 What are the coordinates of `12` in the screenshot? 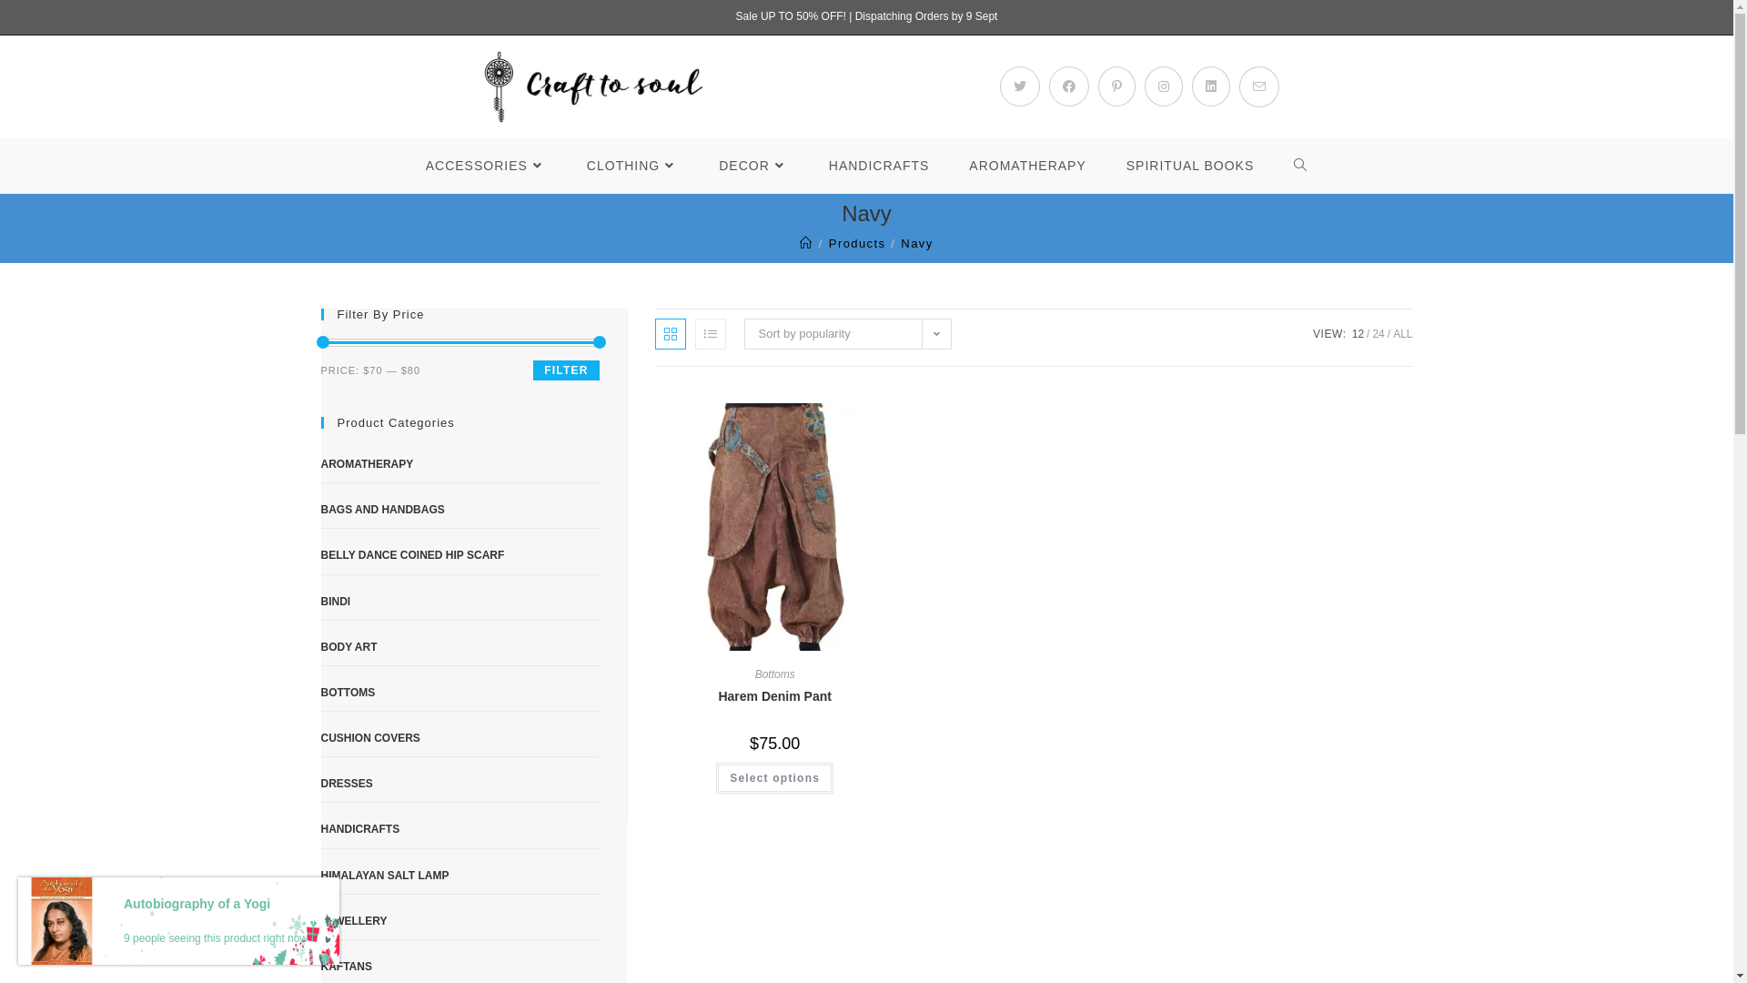 It's located at (1358, 333).